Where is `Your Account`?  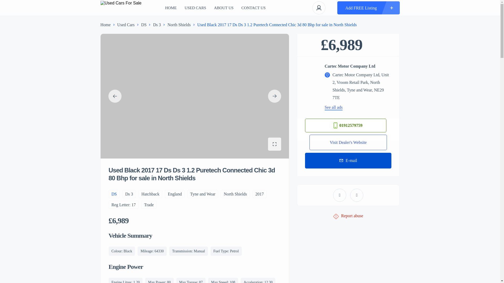
Your Account is located at coordinates (319, 8).